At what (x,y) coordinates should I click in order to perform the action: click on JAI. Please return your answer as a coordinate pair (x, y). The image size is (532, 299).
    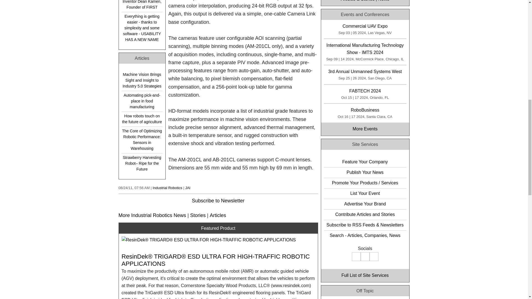
    Looking at the image, I should click on (188, 188).